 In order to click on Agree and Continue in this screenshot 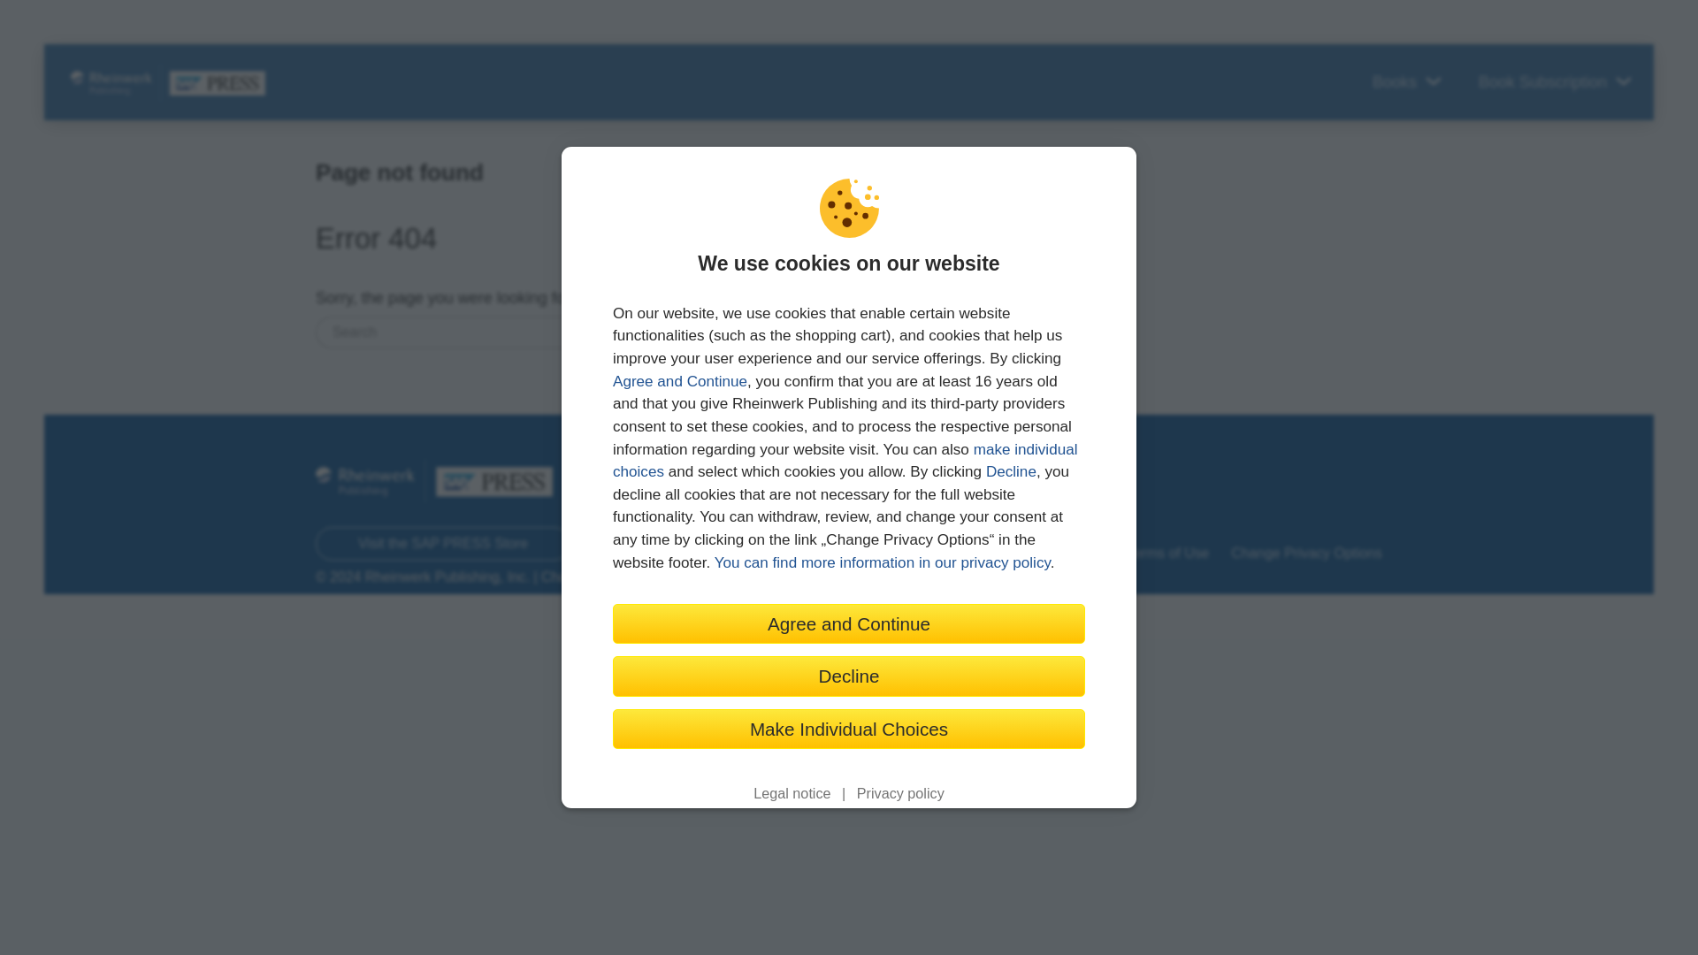, I will do `click(679, 381)`.